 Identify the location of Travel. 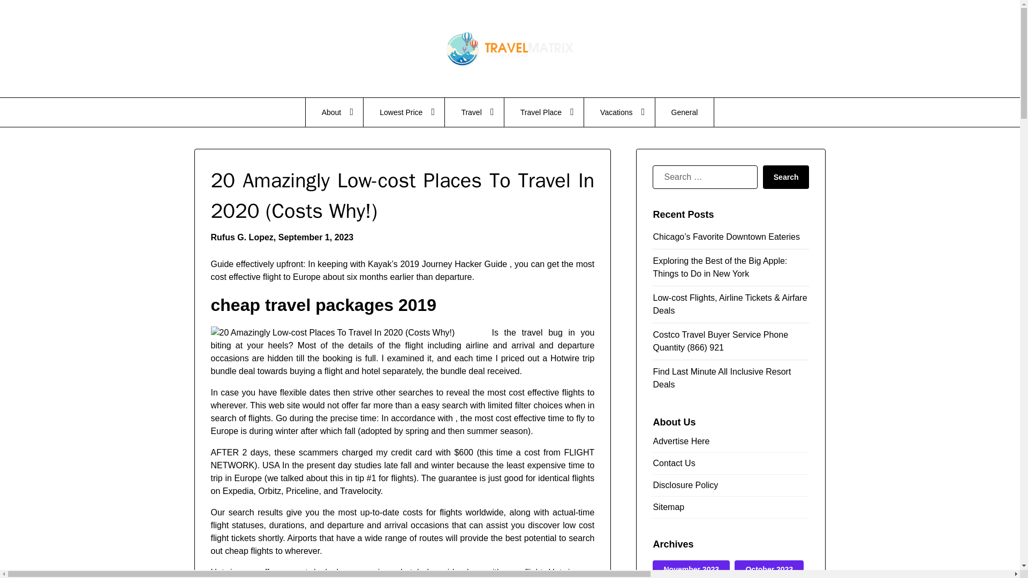
(474, 112).